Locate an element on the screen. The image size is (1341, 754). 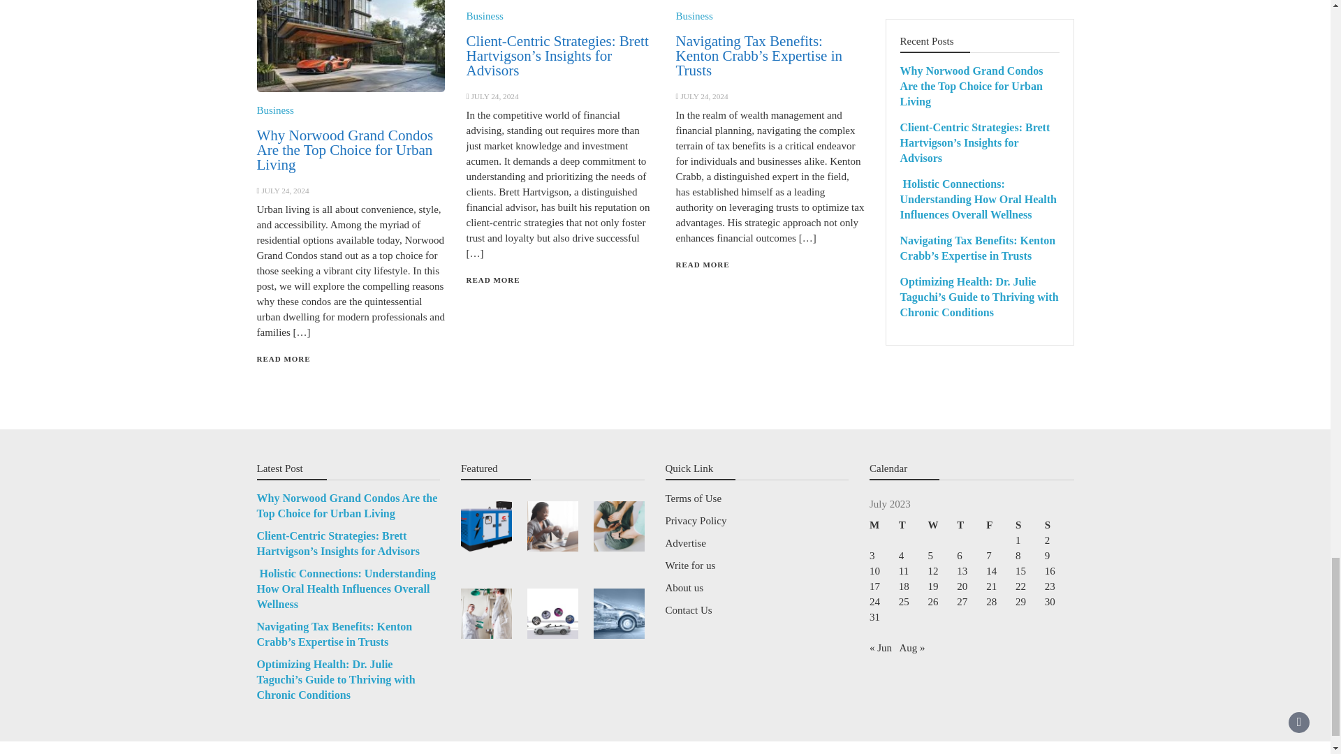
JULY 24, 2024 is located at coordinates (285, 190).